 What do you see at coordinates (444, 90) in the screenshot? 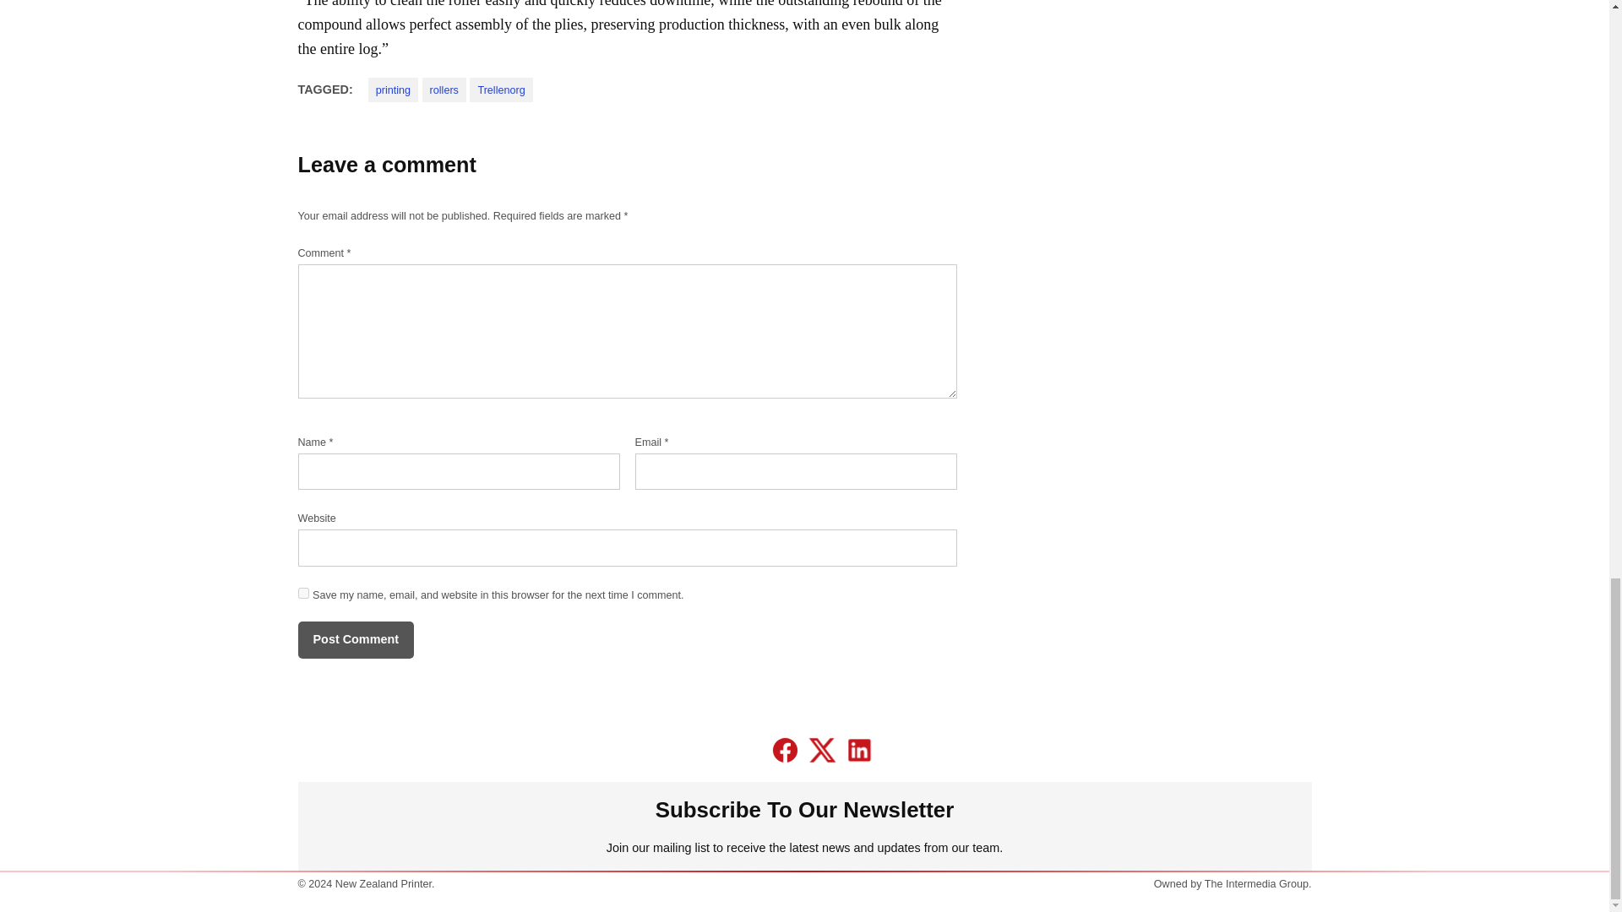
I see `rollers` at bounding box center [444, 90].